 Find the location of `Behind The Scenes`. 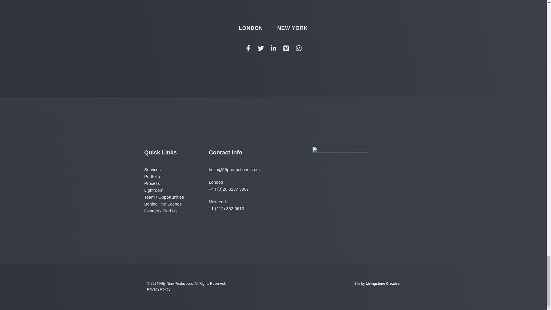

Behind The Scenes is located at coordinates (176, 204).